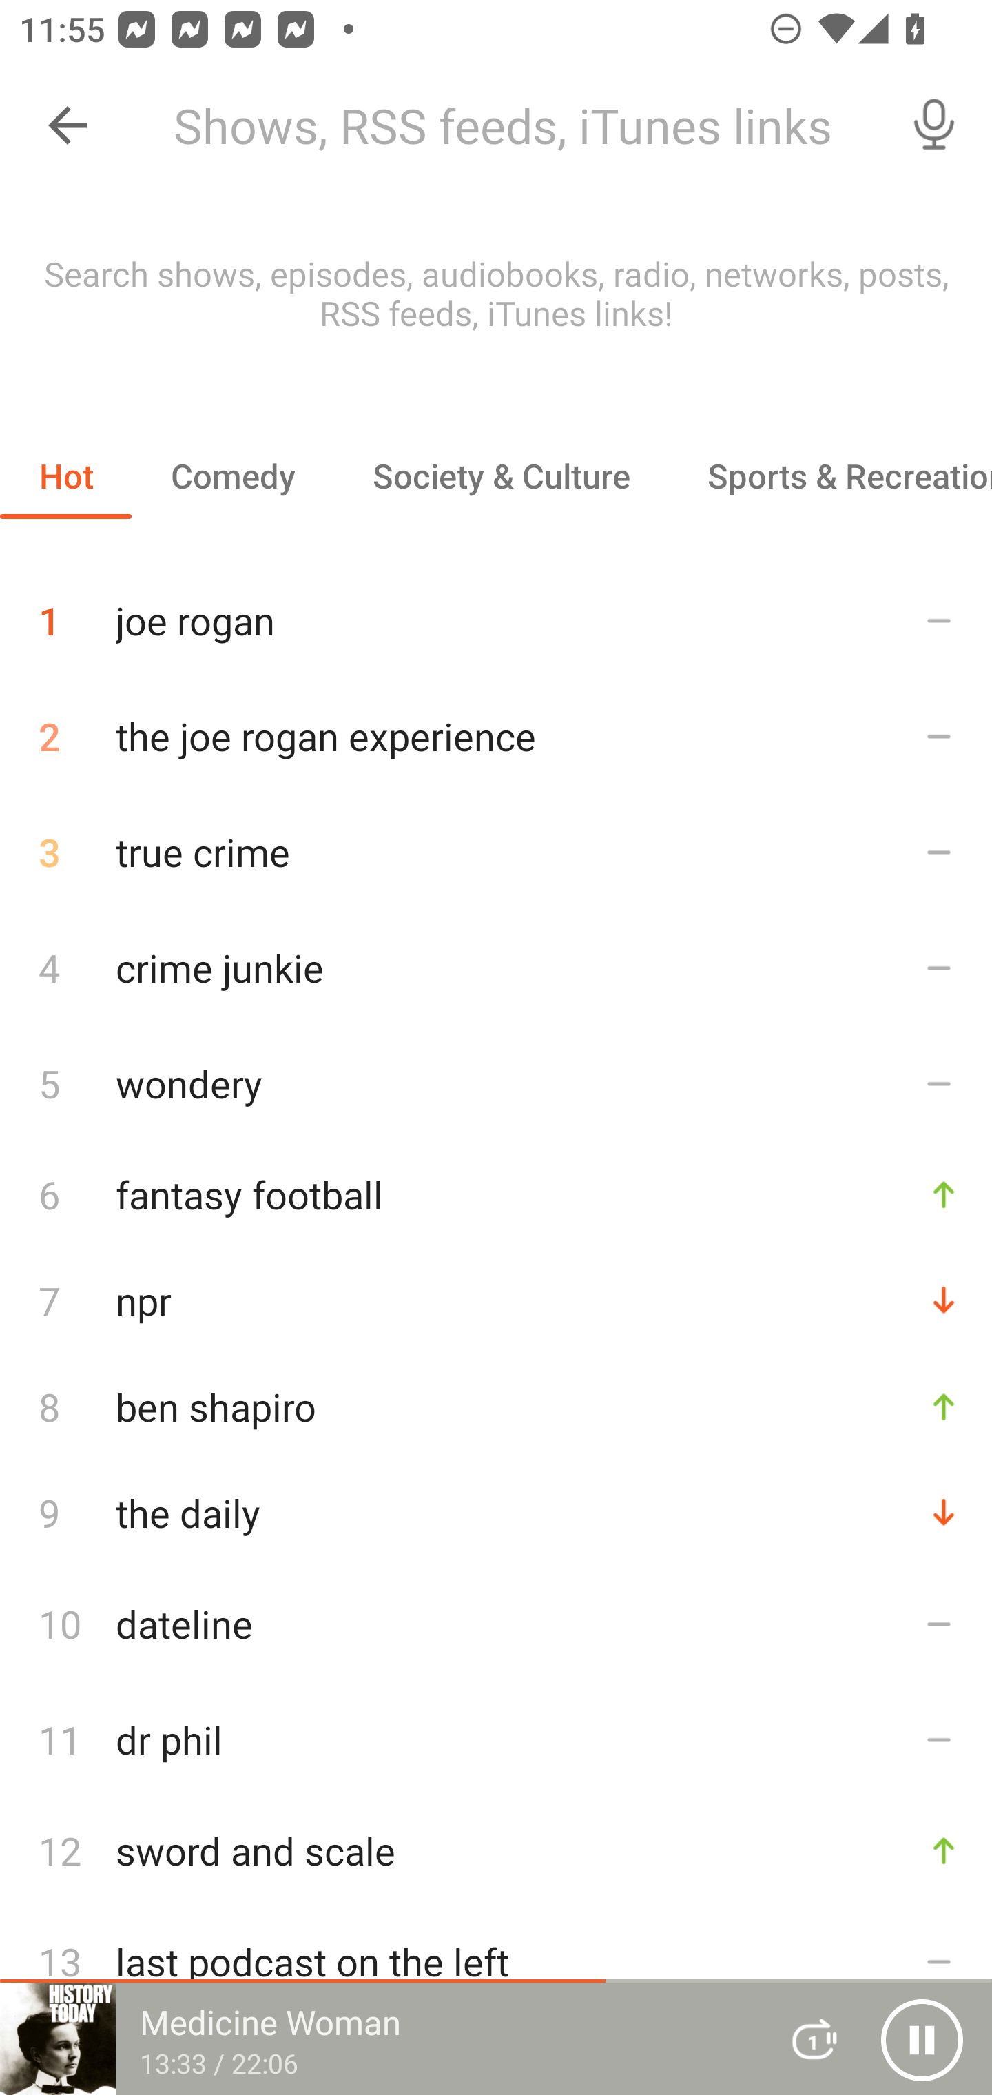 This screenshot has width=992, height=2095. What do you see at coordinates (934, 125) in the screenshot?
I see `Voice Search` at bounding box center [934, 125].